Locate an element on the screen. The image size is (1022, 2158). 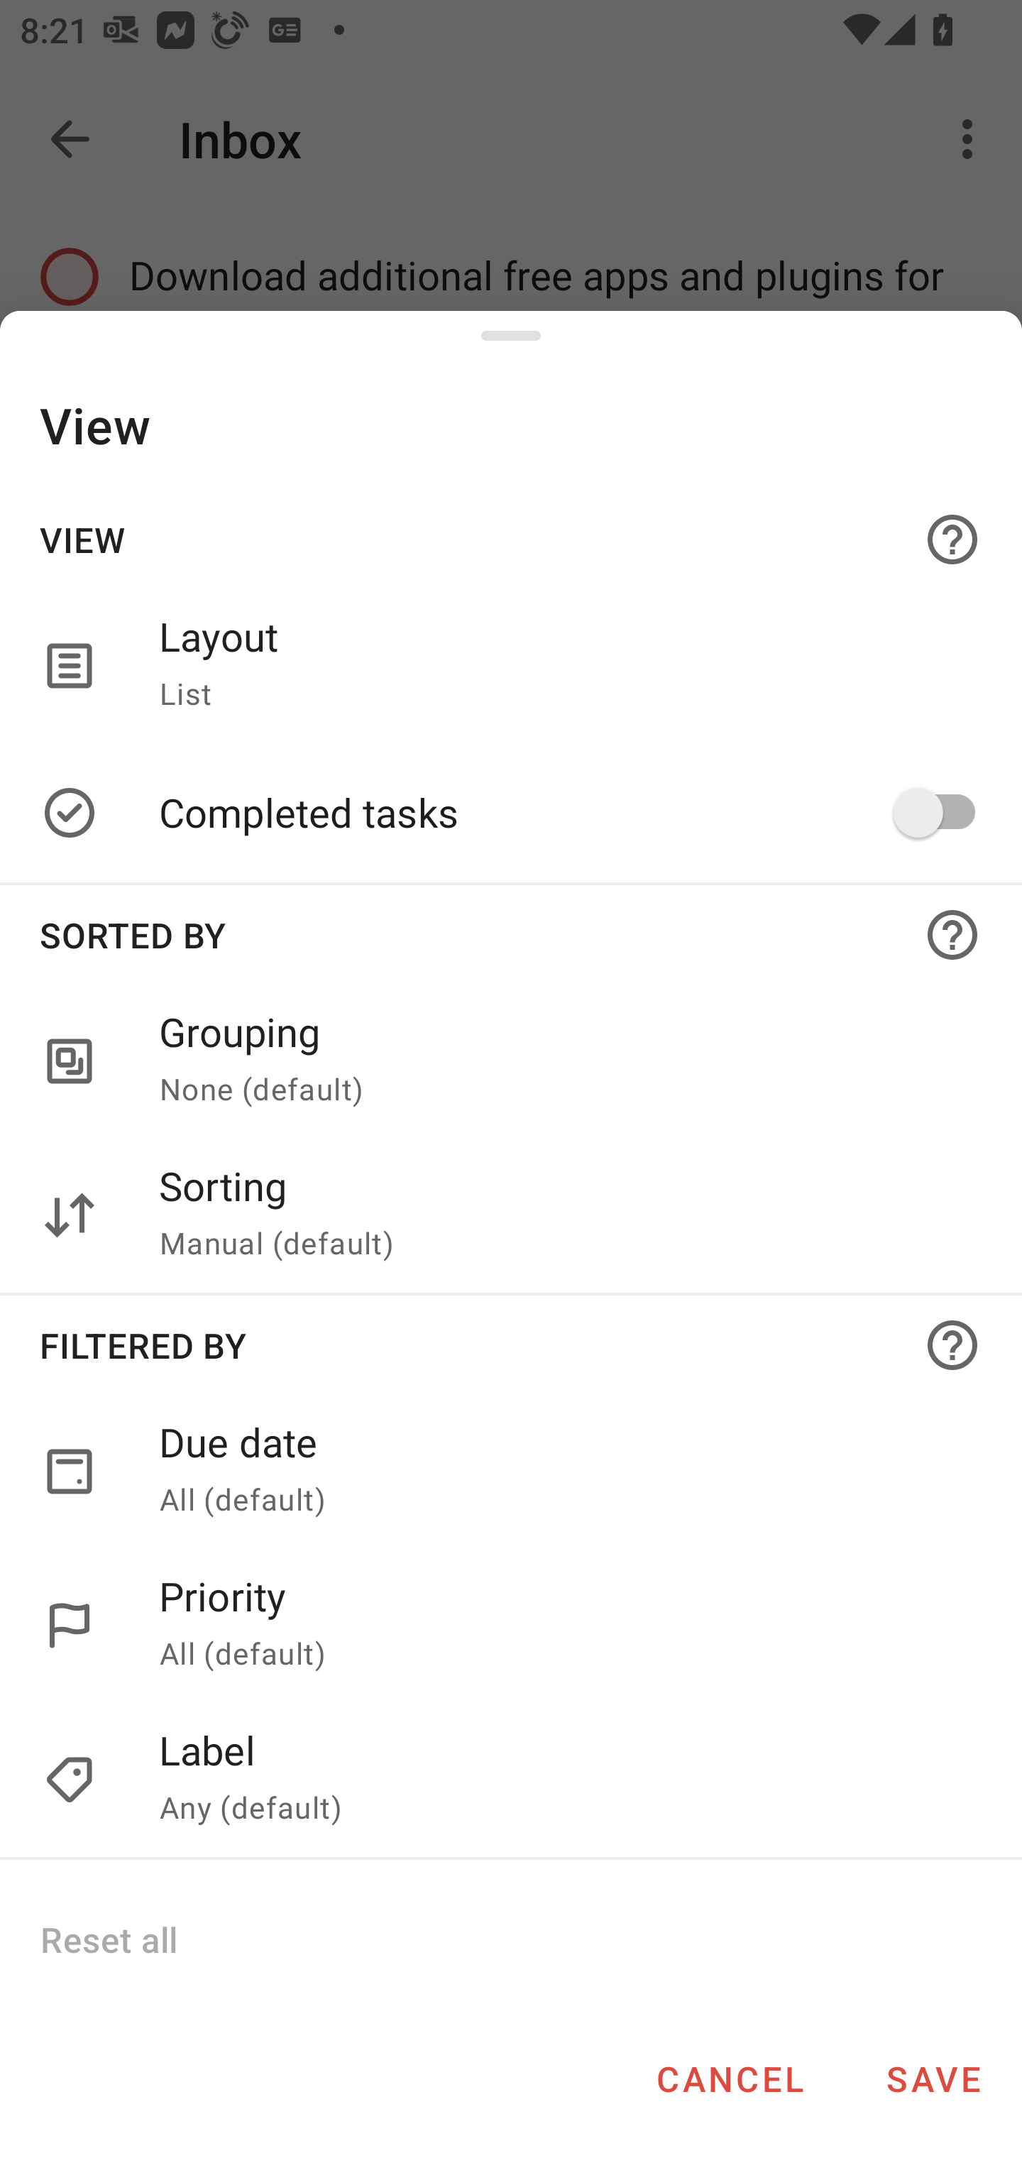
Grouping None (default) is located at coordinates (561, 1062).